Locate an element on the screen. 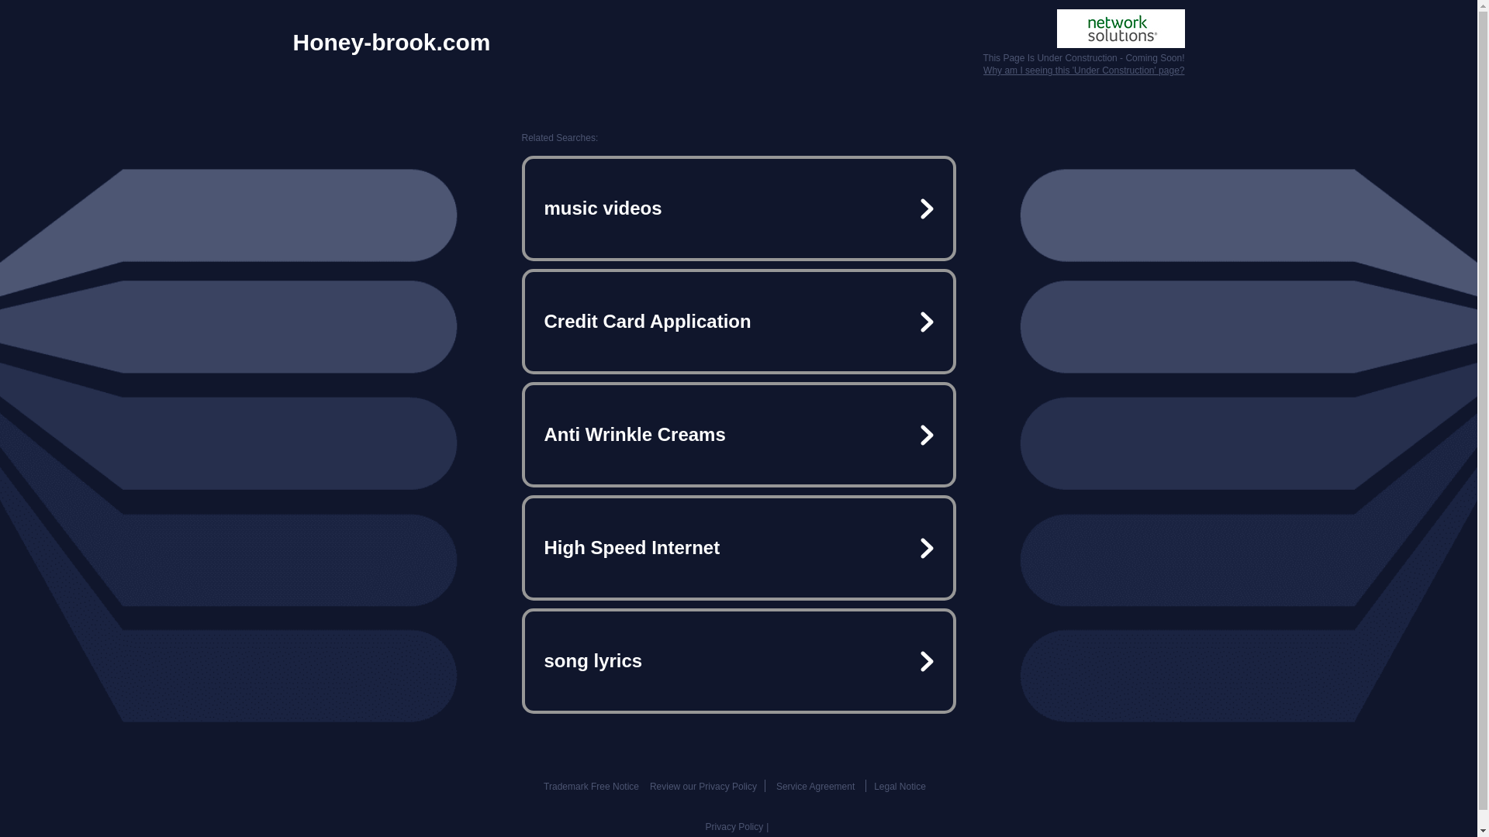 Image resolution: width=1489 pixels, height=837 pixels. High Speed Internet is located at coordinates (738, 547).